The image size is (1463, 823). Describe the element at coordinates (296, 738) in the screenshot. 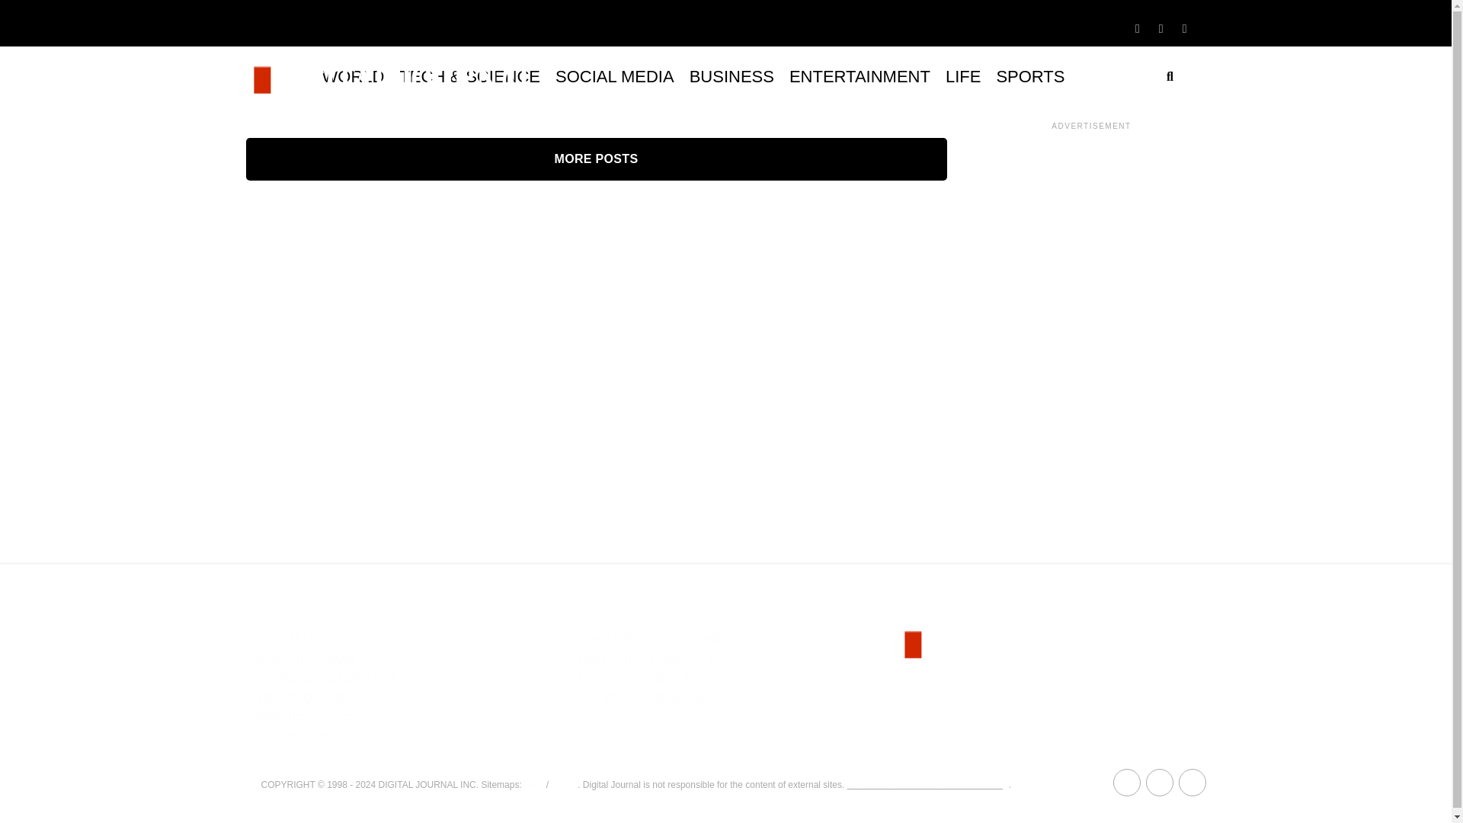

I see `CONTACT US` at that location.